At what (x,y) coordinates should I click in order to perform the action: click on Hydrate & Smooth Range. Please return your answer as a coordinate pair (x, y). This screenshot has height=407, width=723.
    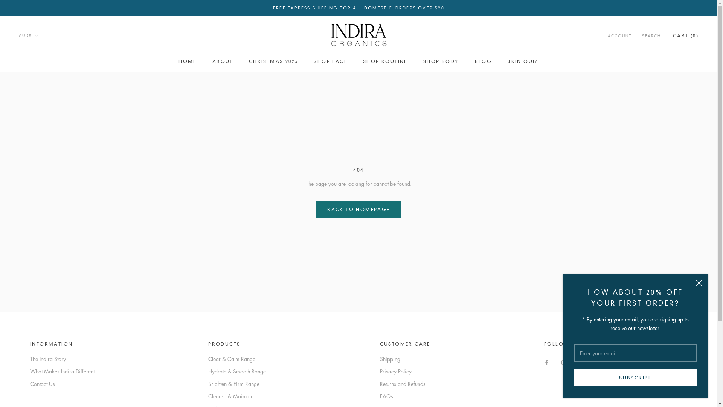
    Looking at the image, I should click on (237, 372).